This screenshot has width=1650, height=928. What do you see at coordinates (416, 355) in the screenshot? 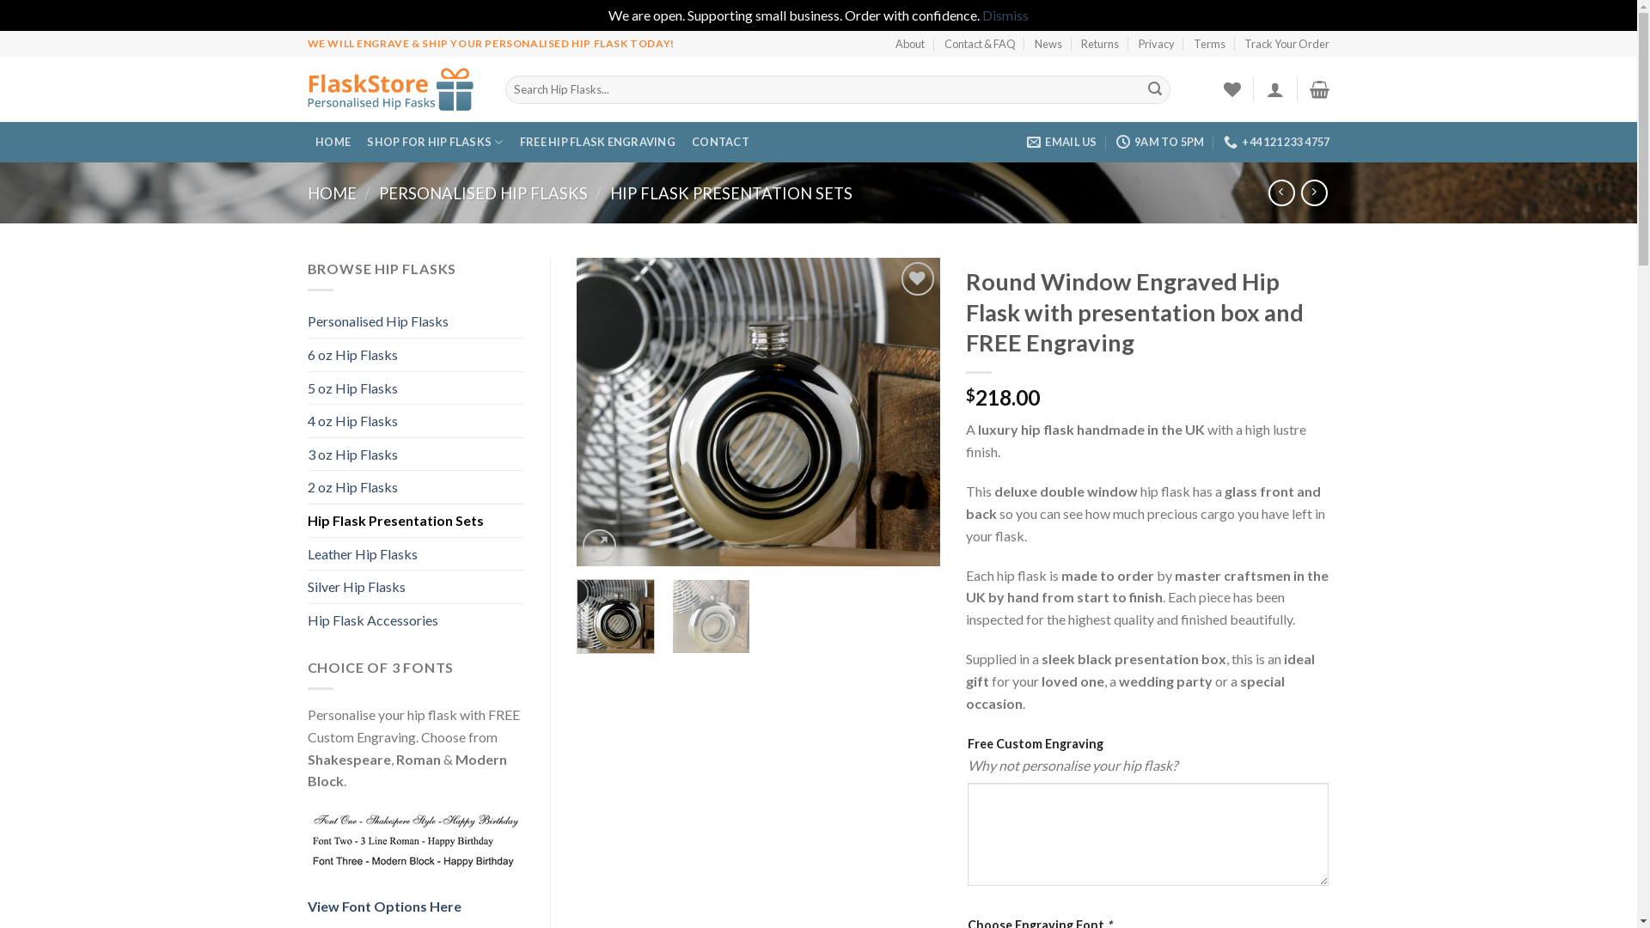
I see `6 oz Hip Flasks` at bounding box center [416, 355].